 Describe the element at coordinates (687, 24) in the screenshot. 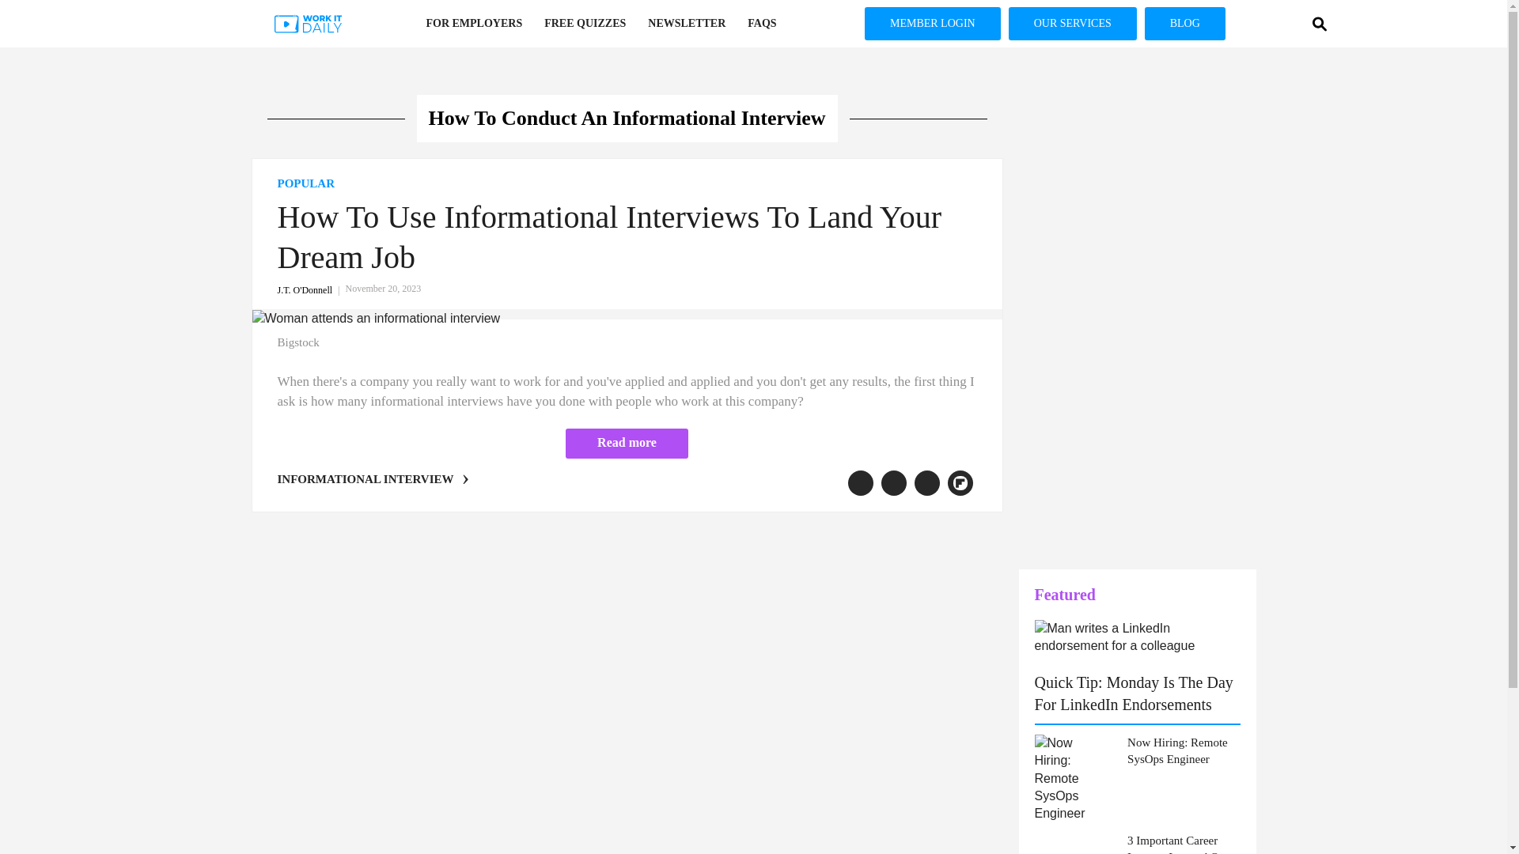

I see `NEWSLETTER` at that location.